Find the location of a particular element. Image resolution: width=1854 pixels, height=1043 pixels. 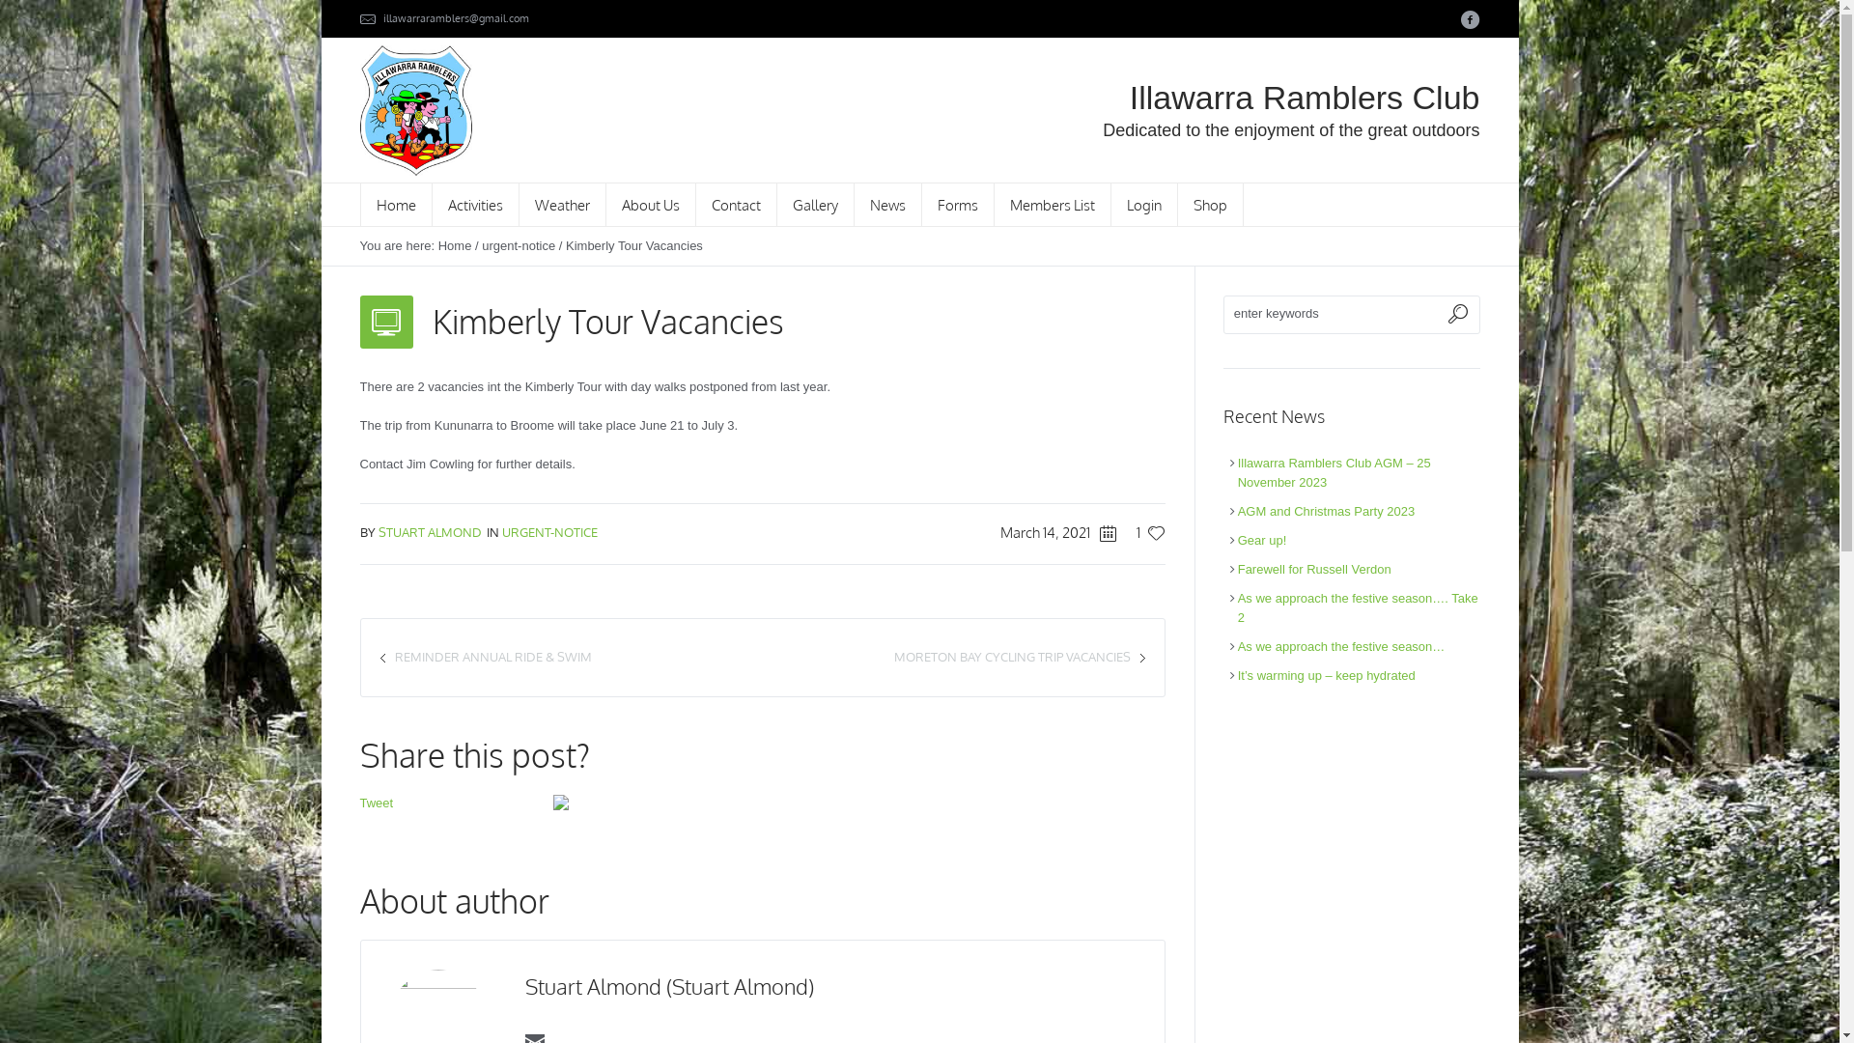

Home is located at coordinates (456, 245).